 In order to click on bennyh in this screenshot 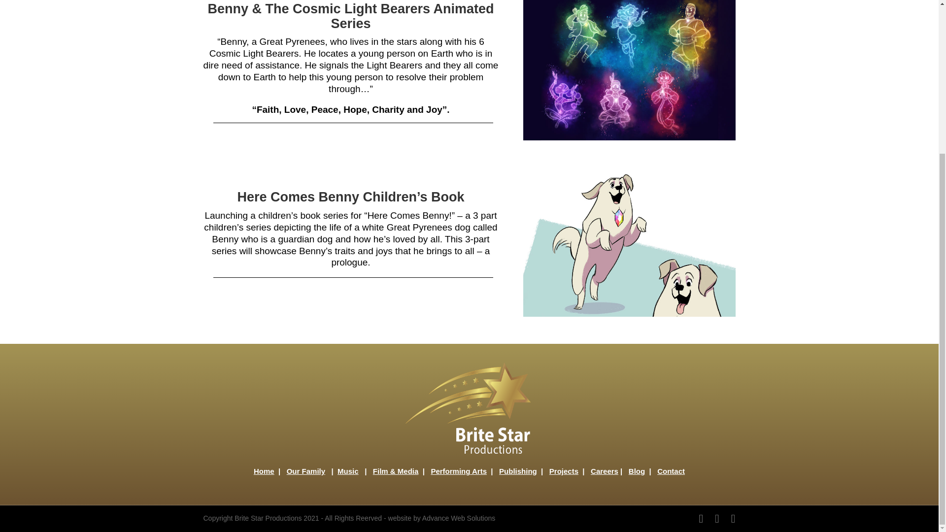, I will do `click(629, 242)`.